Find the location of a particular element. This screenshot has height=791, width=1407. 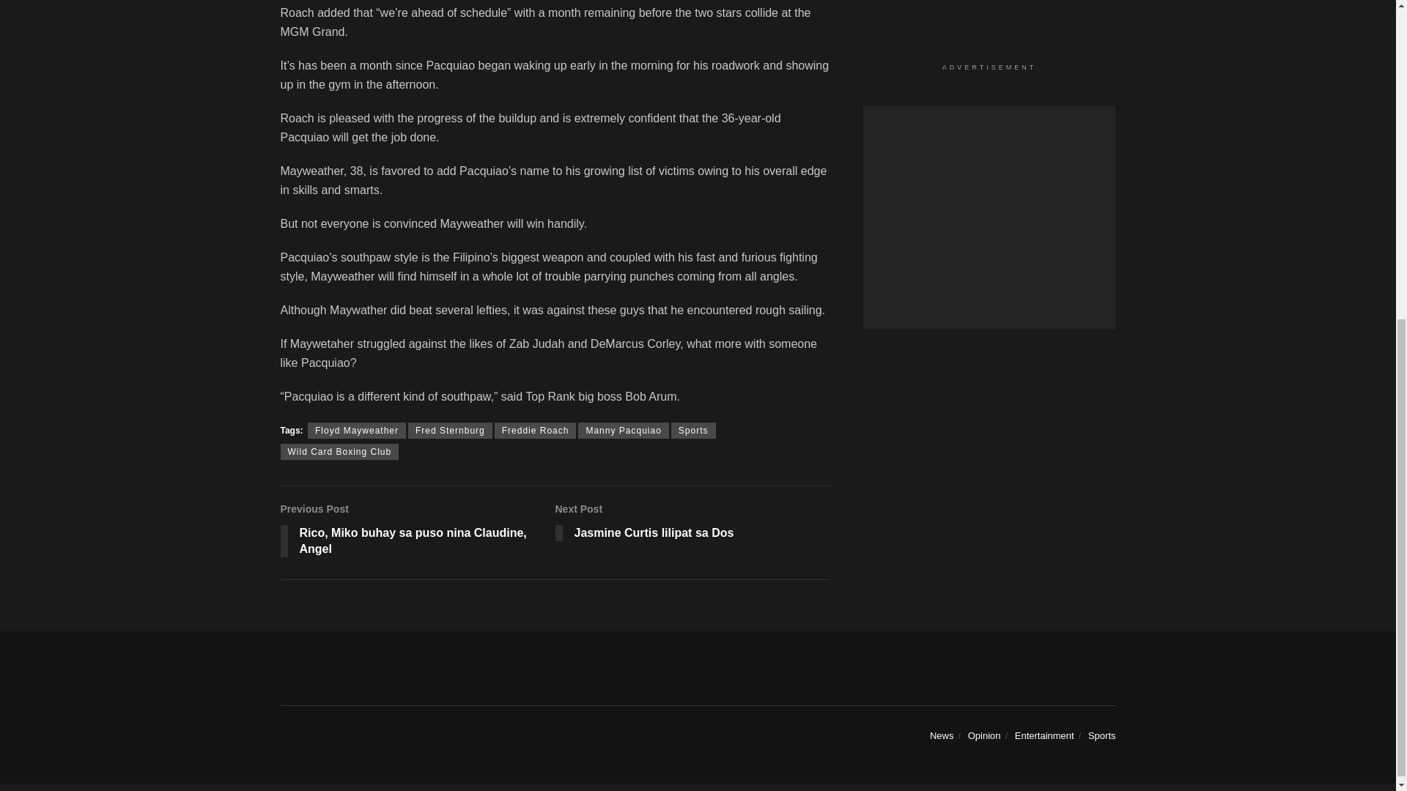

Freddie Roach is located at coordinates (623, 431).